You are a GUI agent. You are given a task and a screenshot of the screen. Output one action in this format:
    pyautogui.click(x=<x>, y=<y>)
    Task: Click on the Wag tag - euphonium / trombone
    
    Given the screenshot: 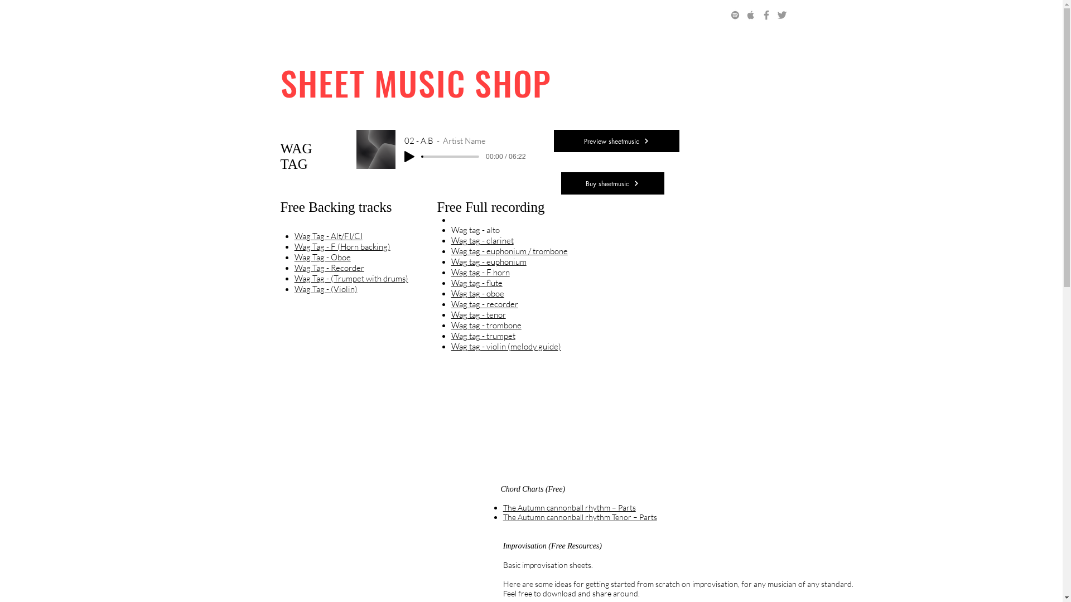 What is the action you would take?
    pyautogui.click(x=509, y=251)
    